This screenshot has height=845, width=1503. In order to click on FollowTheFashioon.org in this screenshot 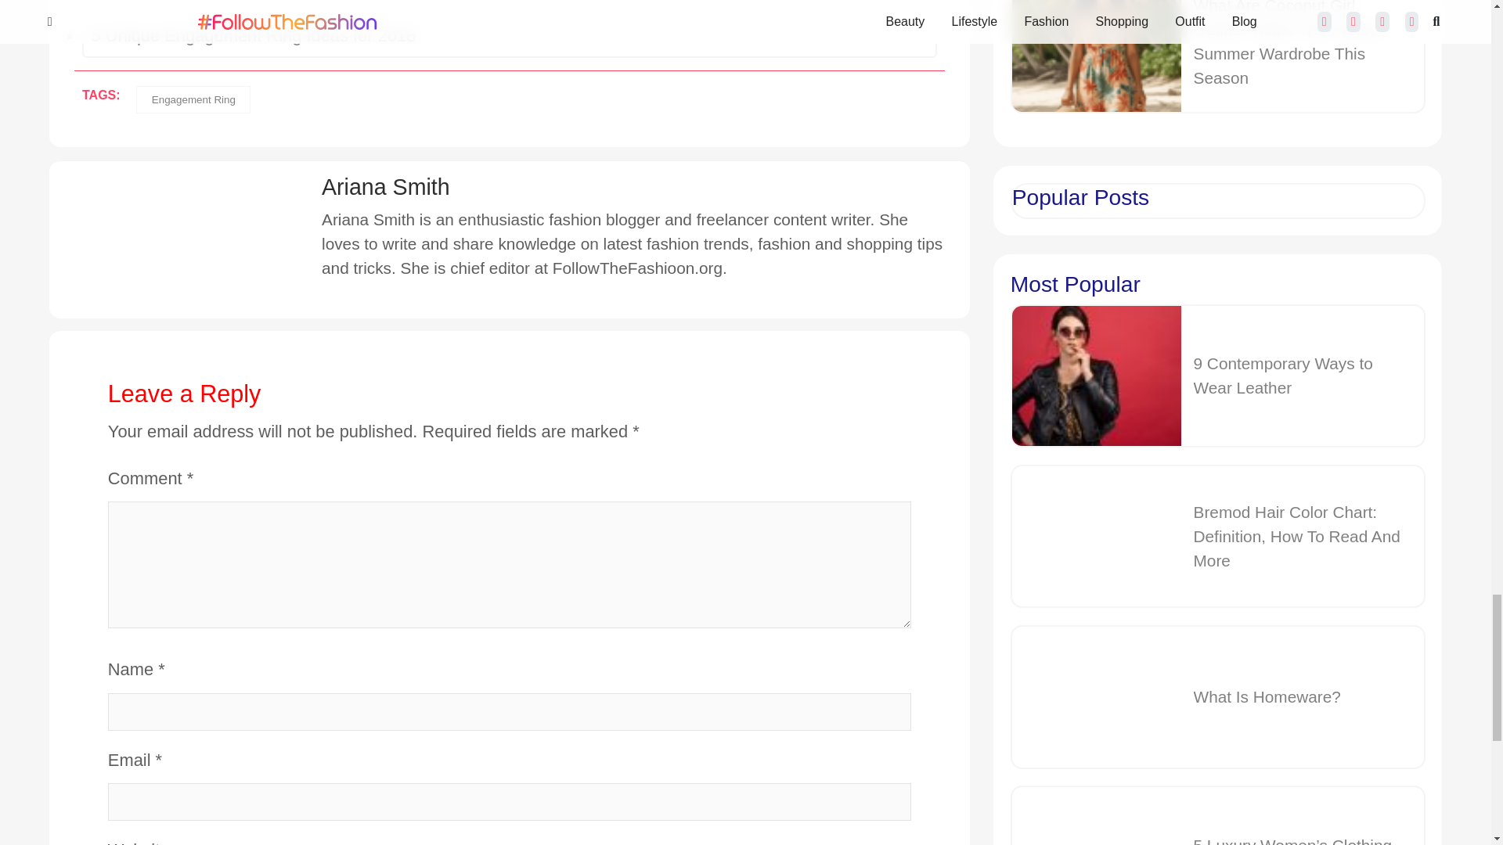, I will do `click(637, 268)`.